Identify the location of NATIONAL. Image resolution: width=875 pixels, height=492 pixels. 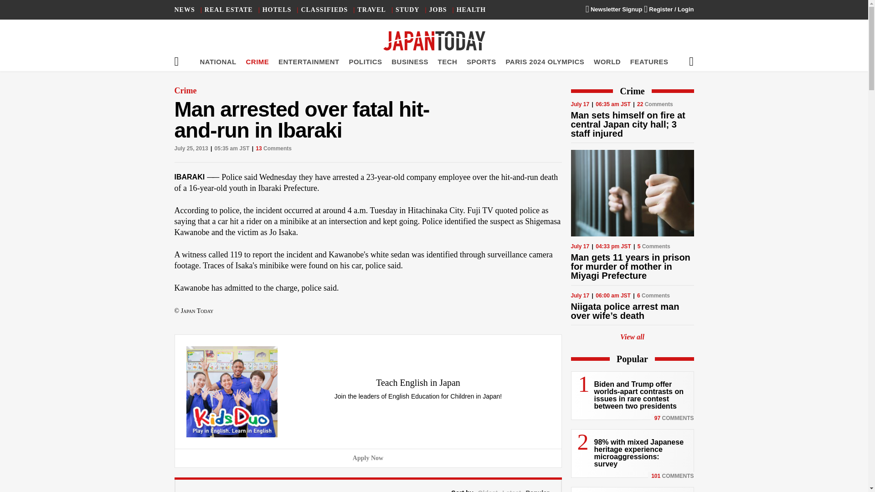
(218, 61).